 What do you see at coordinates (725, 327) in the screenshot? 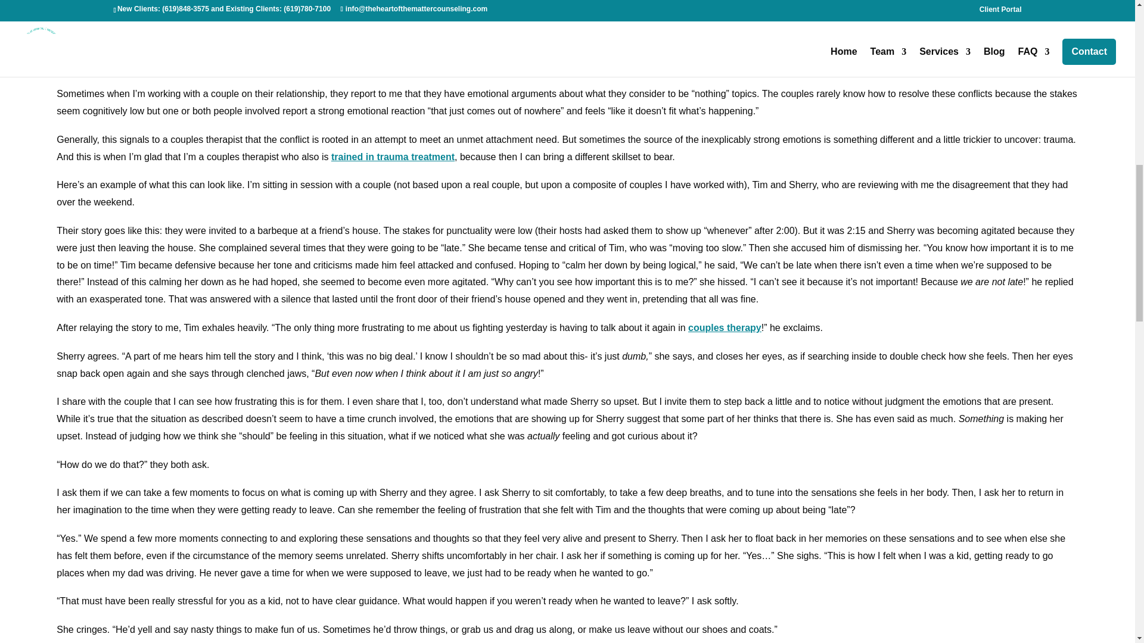
I see `couples therapy` at bounding box center [725, 327].